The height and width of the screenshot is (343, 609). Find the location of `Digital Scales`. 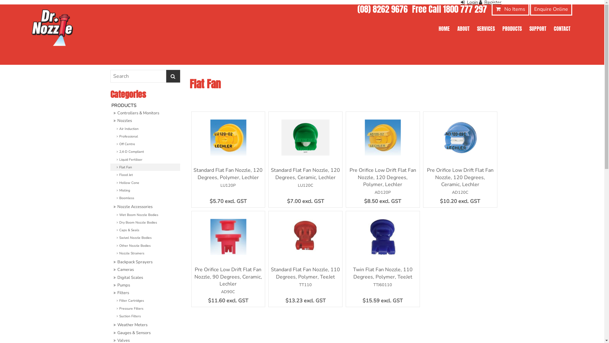

Digital Scales is located at coordinates (145, 278).